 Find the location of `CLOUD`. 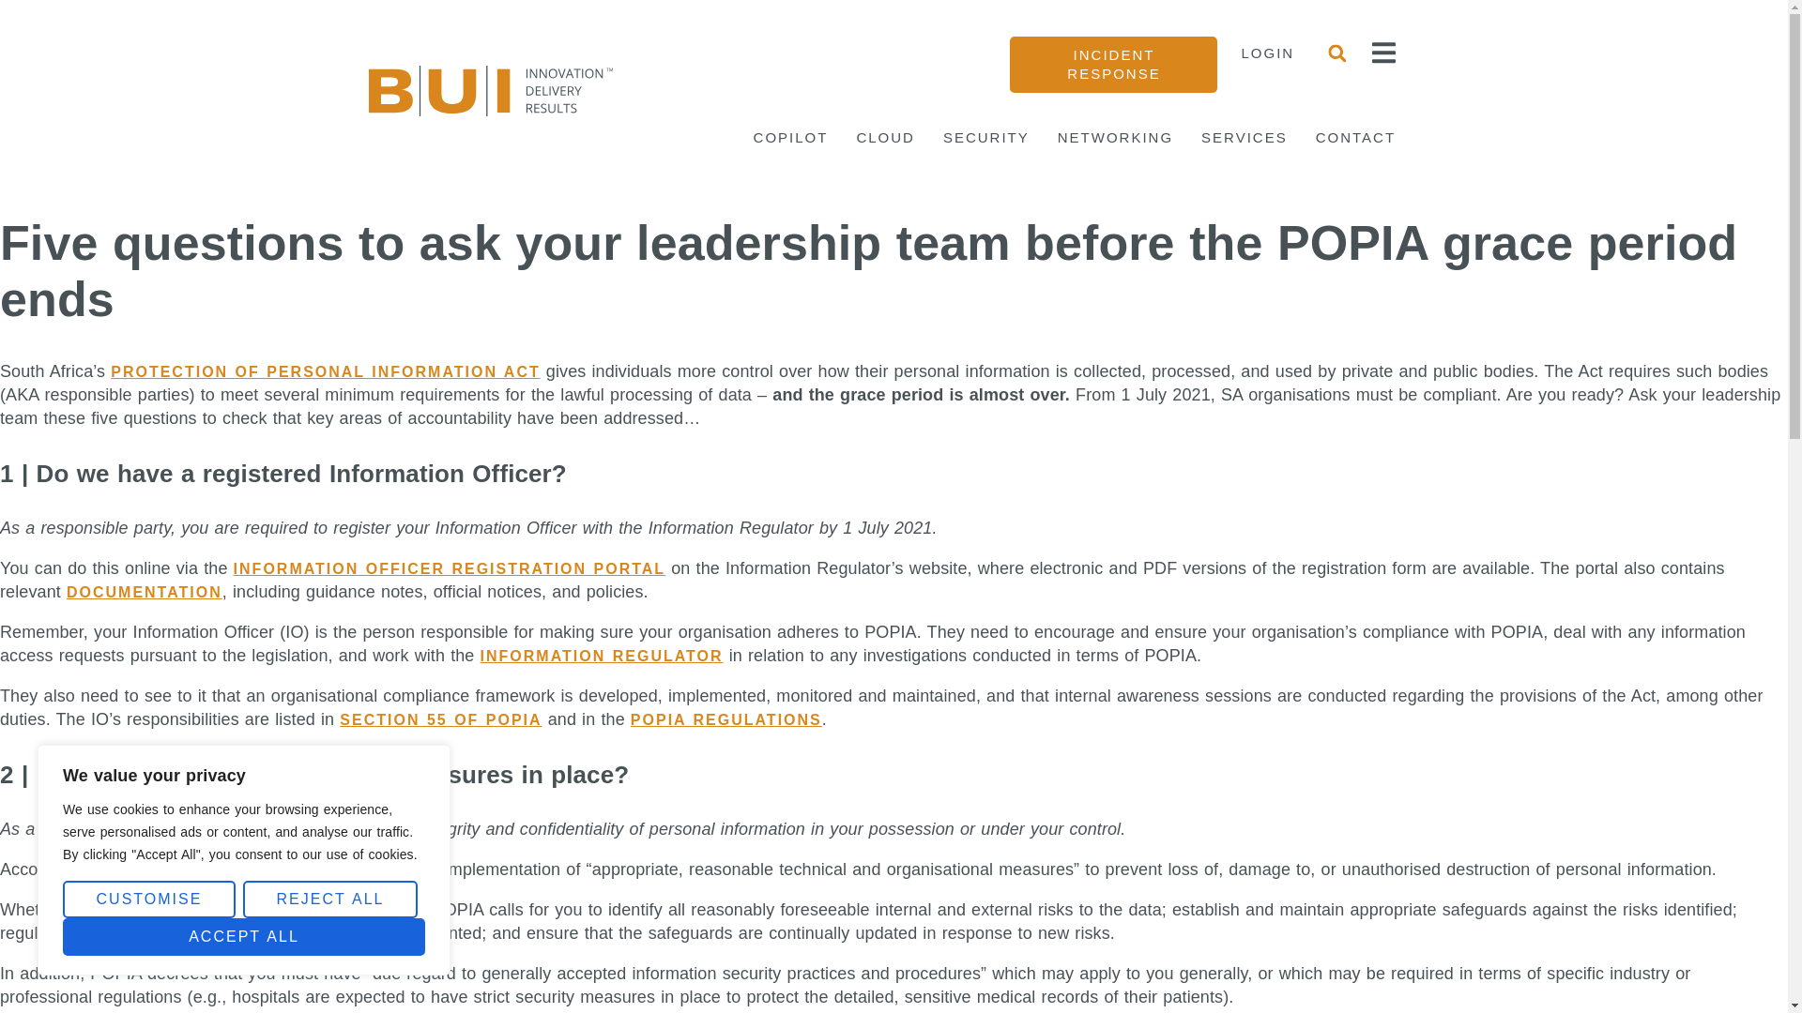

CLOUD is located at coordinates (886, 137).